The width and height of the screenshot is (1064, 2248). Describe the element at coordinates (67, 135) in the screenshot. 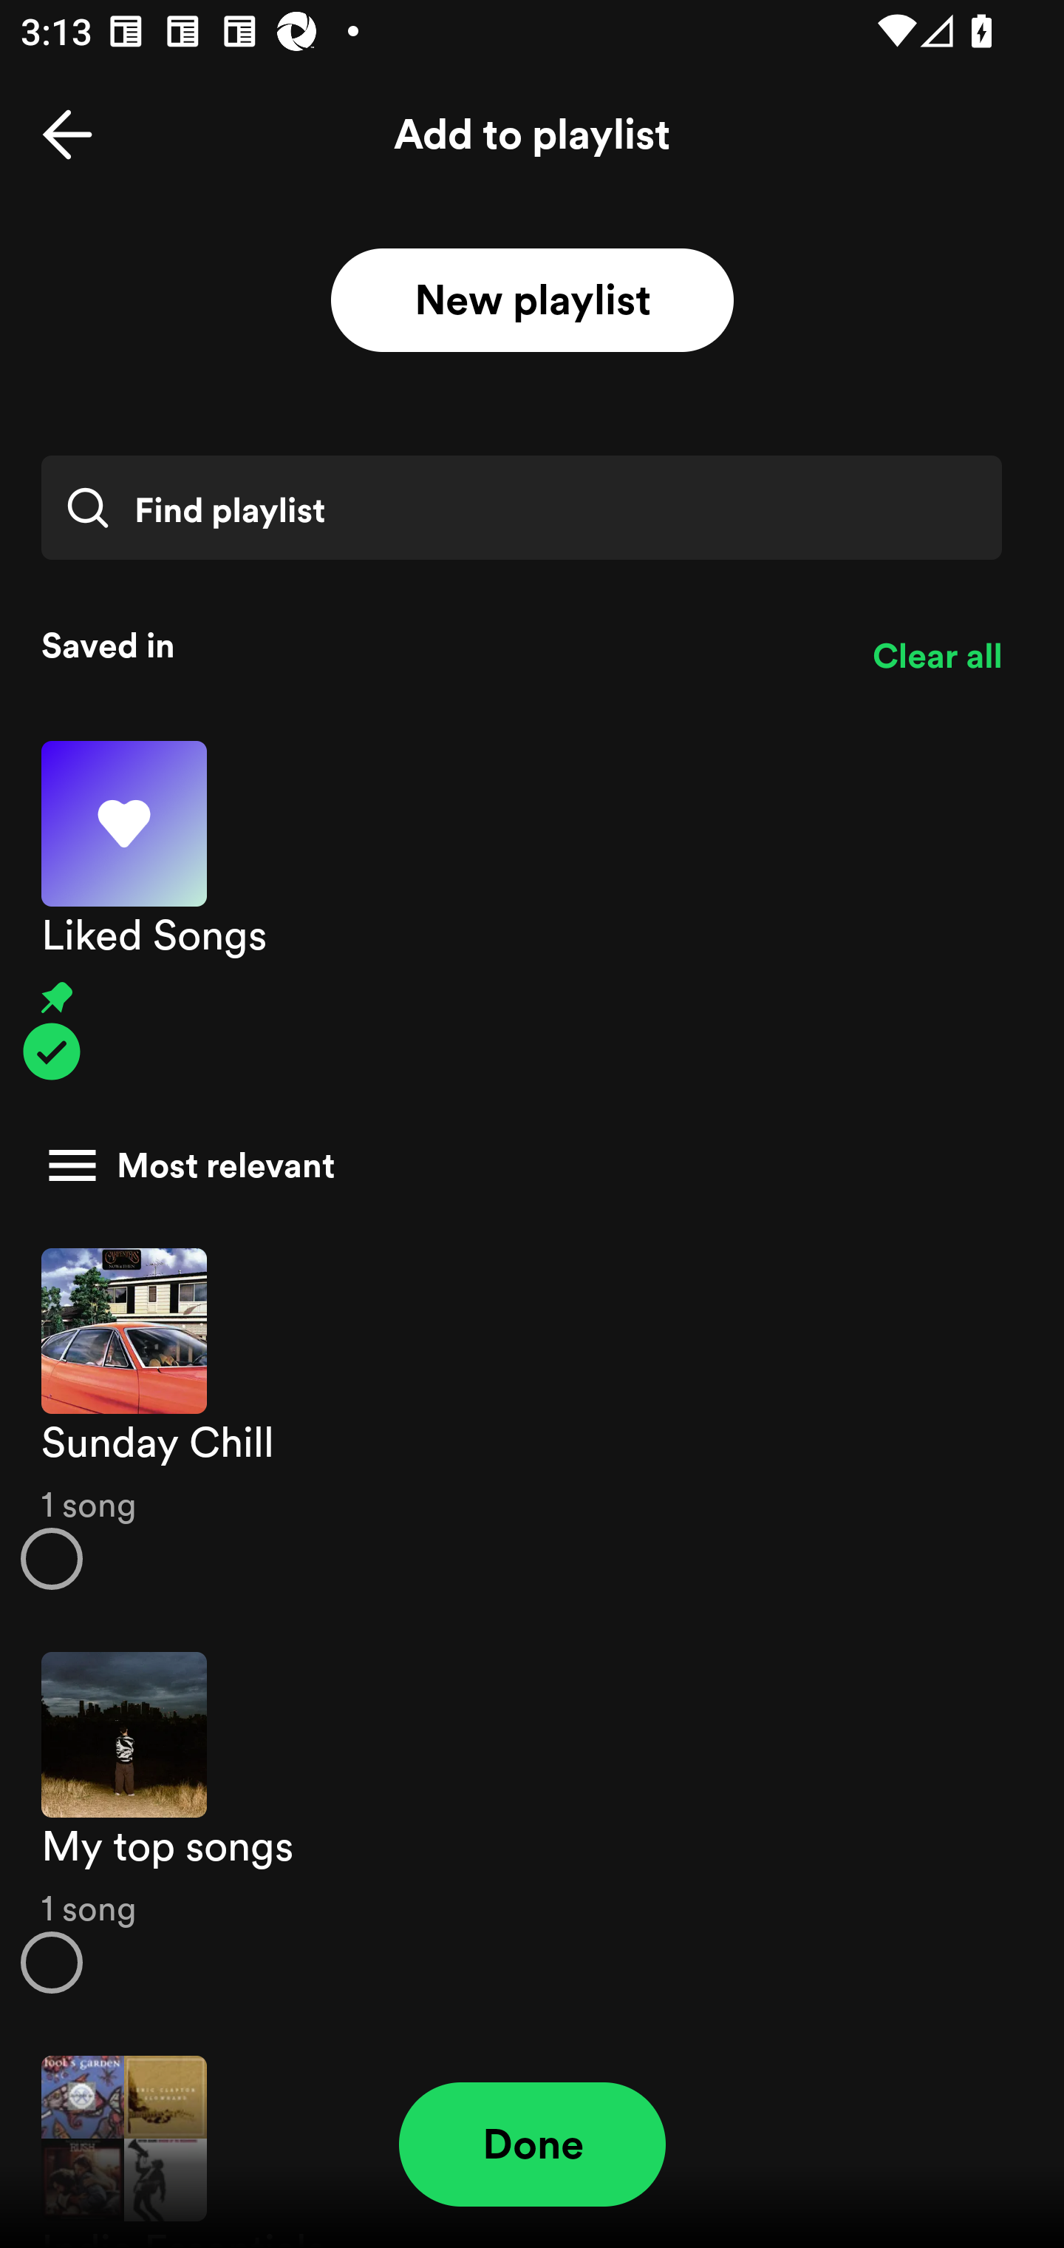

I see `Back` at that location.